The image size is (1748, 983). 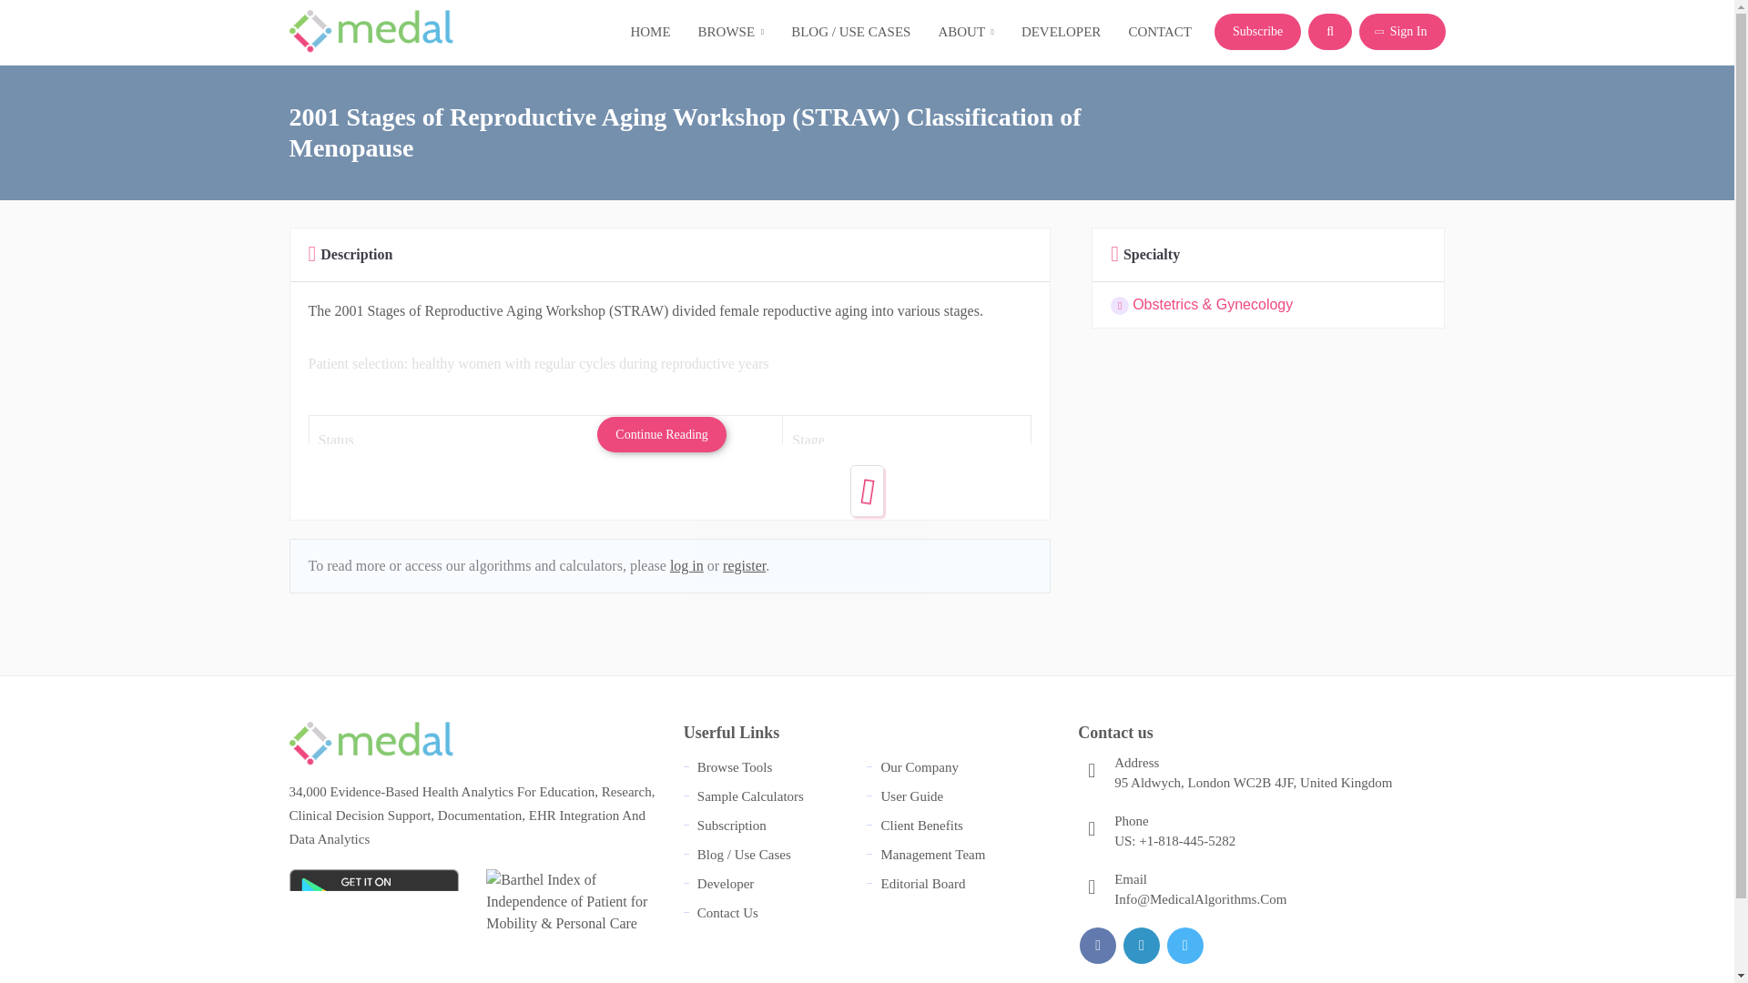 What do you see at coordinates (1160, 32) in the screenshot?
I see `CONTACT` at bounding box center [1160, 32].